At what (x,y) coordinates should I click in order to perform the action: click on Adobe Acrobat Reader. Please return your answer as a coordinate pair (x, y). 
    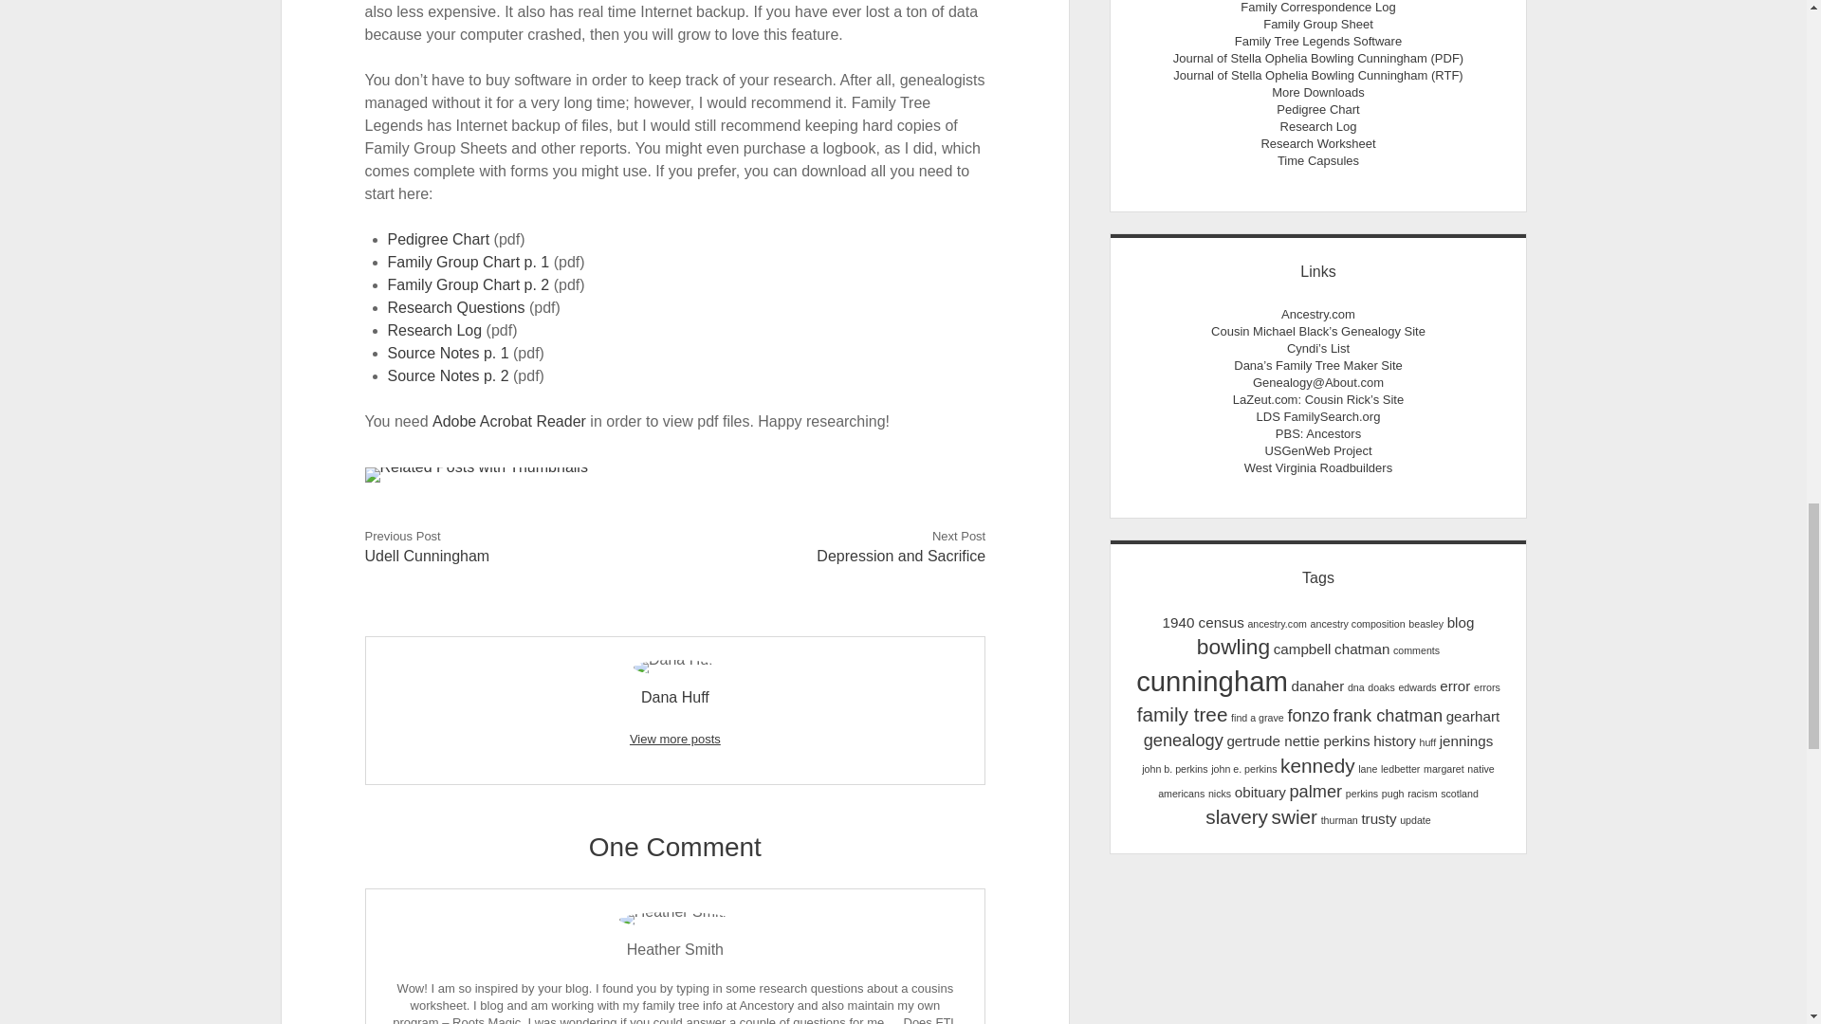
    Looking at the image, I should click on (509, 421).